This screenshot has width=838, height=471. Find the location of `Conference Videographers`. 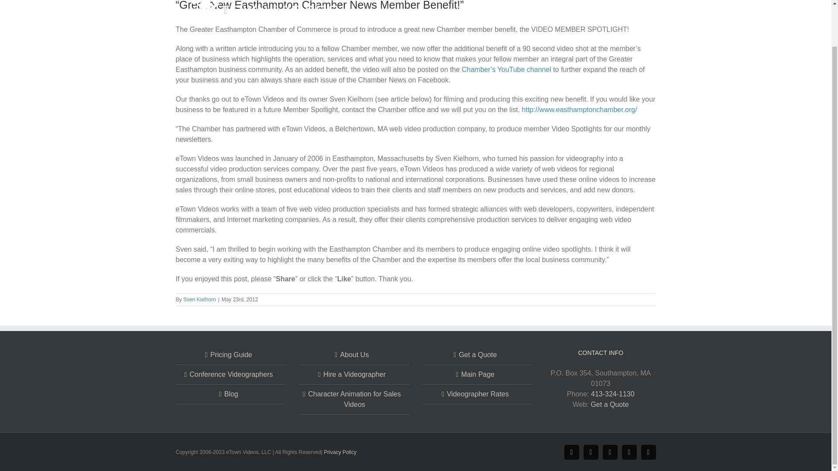

Conference Videographers is located at coordinates (231, 374).